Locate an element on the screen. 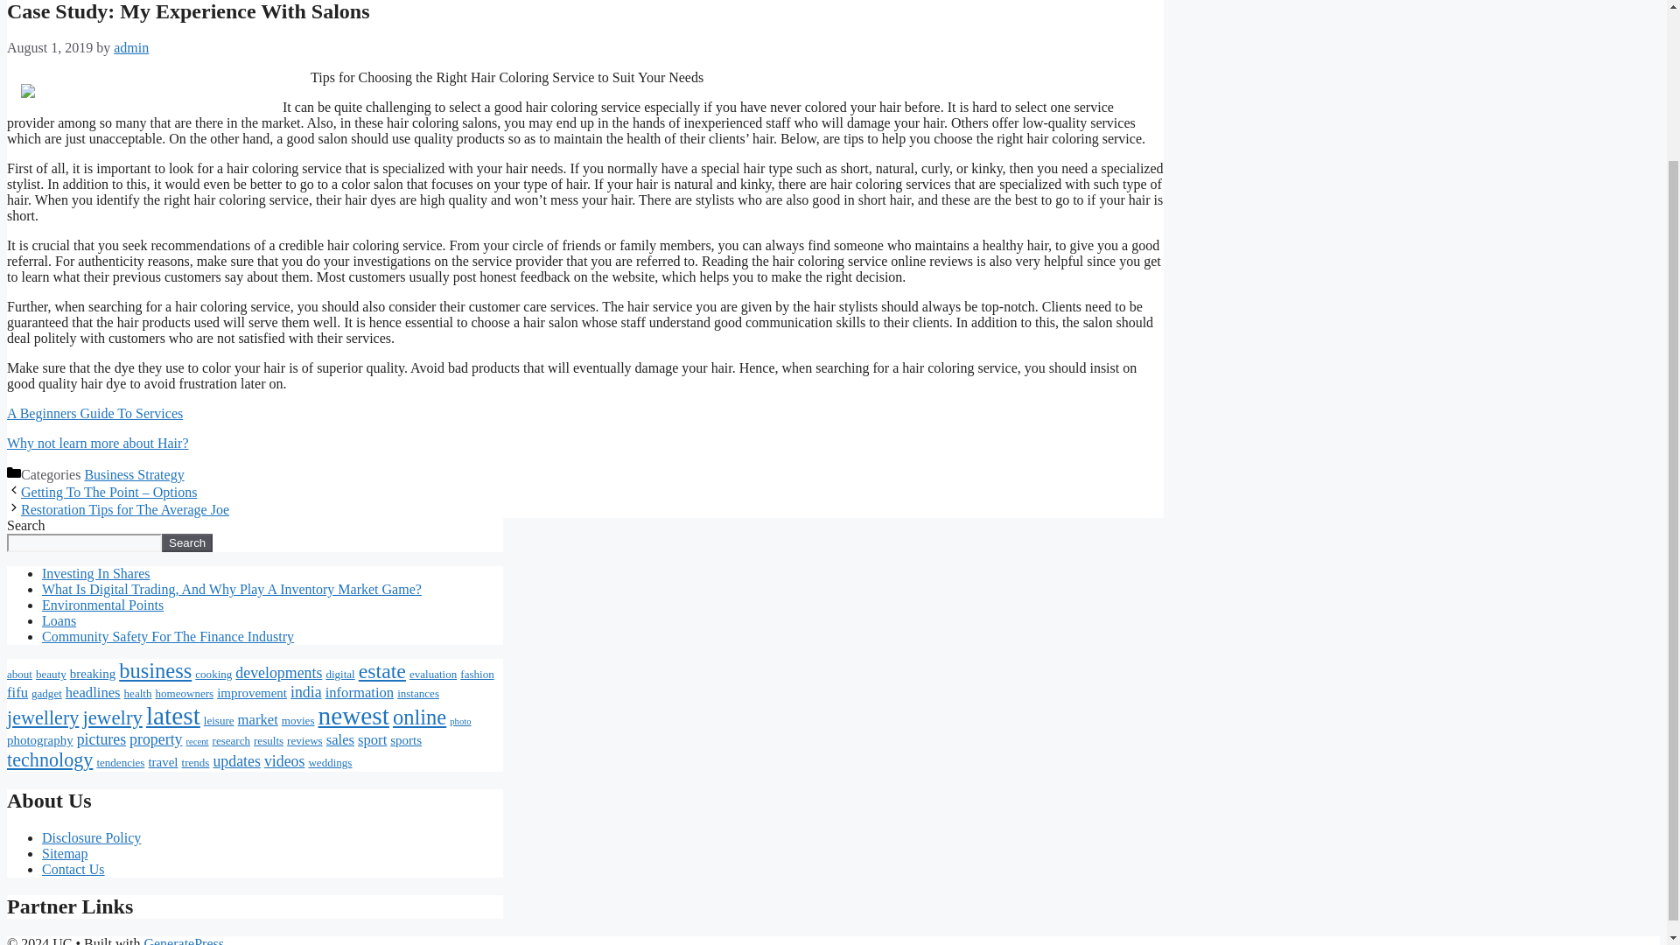  View all posts by admin is located at coordinates (131, 47).